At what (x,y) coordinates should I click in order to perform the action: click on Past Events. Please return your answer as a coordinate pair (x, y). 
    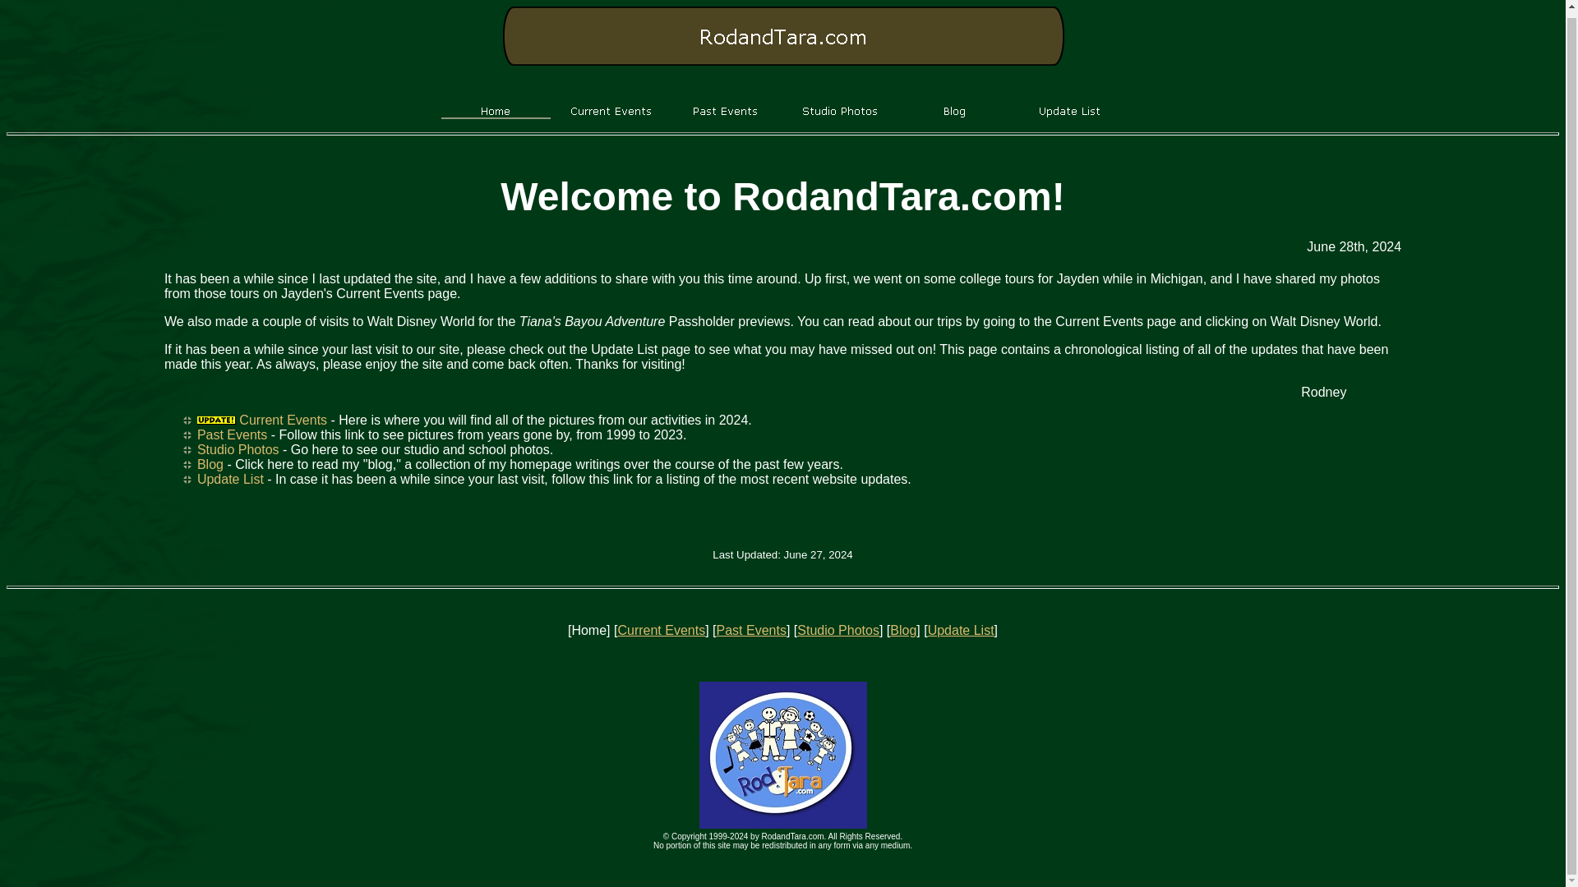
    Looking at the image, I should click on (751, 631).